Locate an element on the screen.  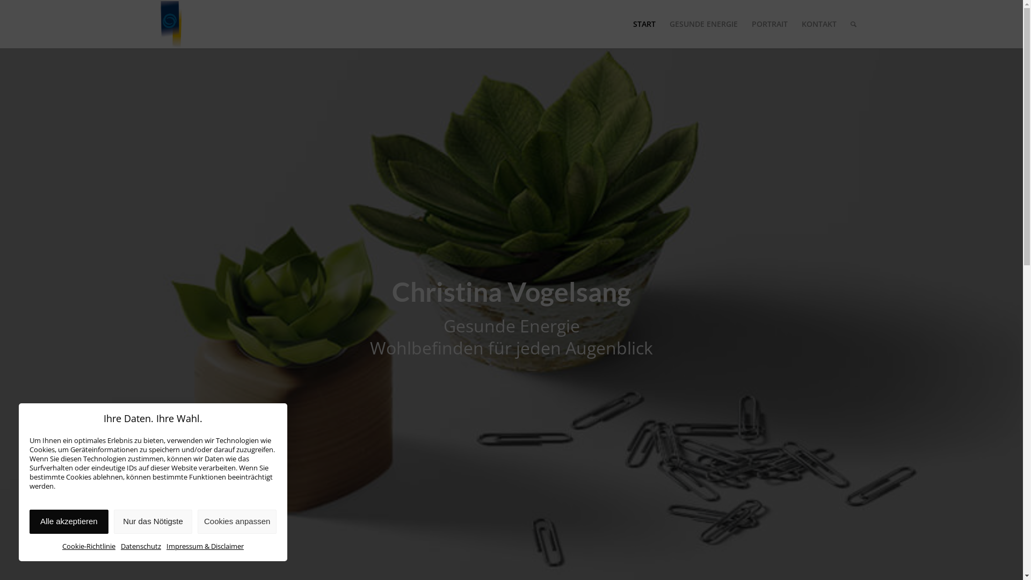
START is located at coordinates (644, 24).